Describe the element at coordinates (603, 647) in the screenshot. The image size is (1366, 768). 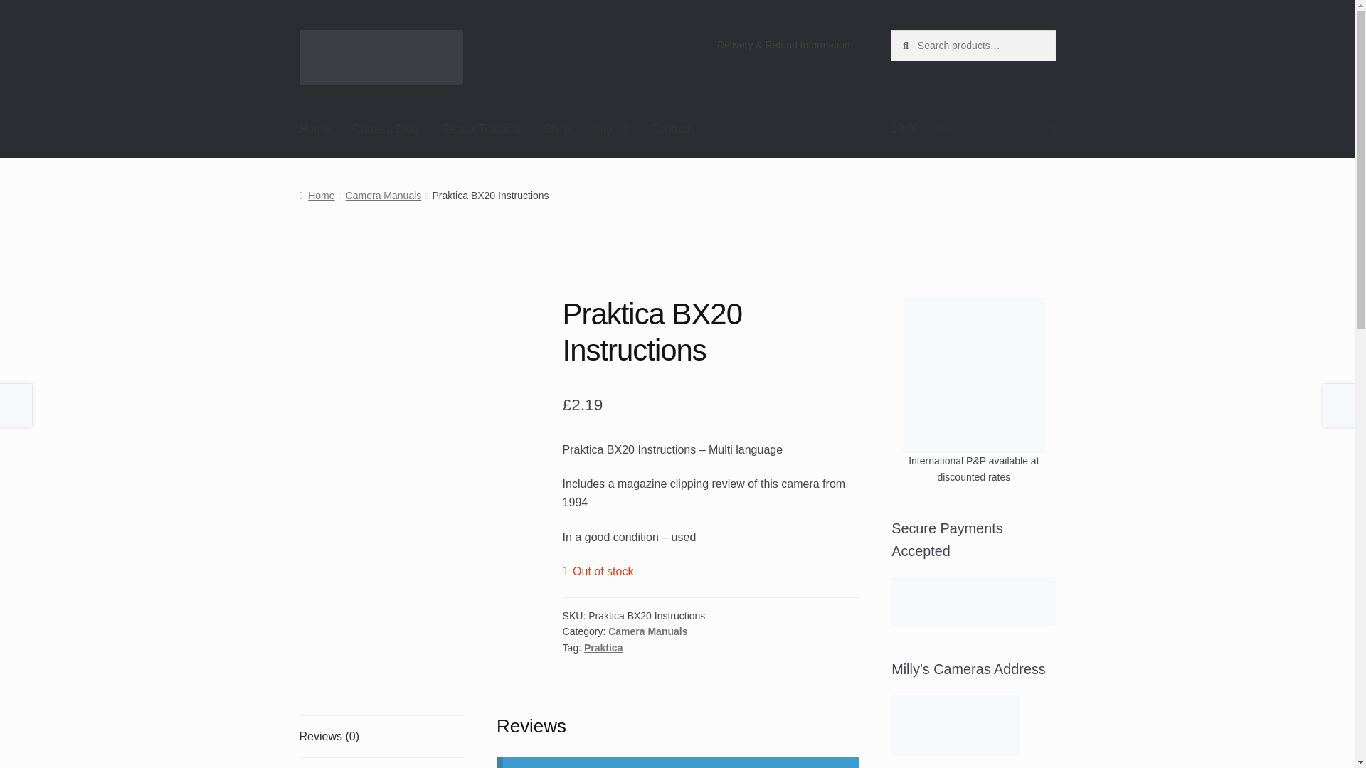
I see `Praktica` at that location.